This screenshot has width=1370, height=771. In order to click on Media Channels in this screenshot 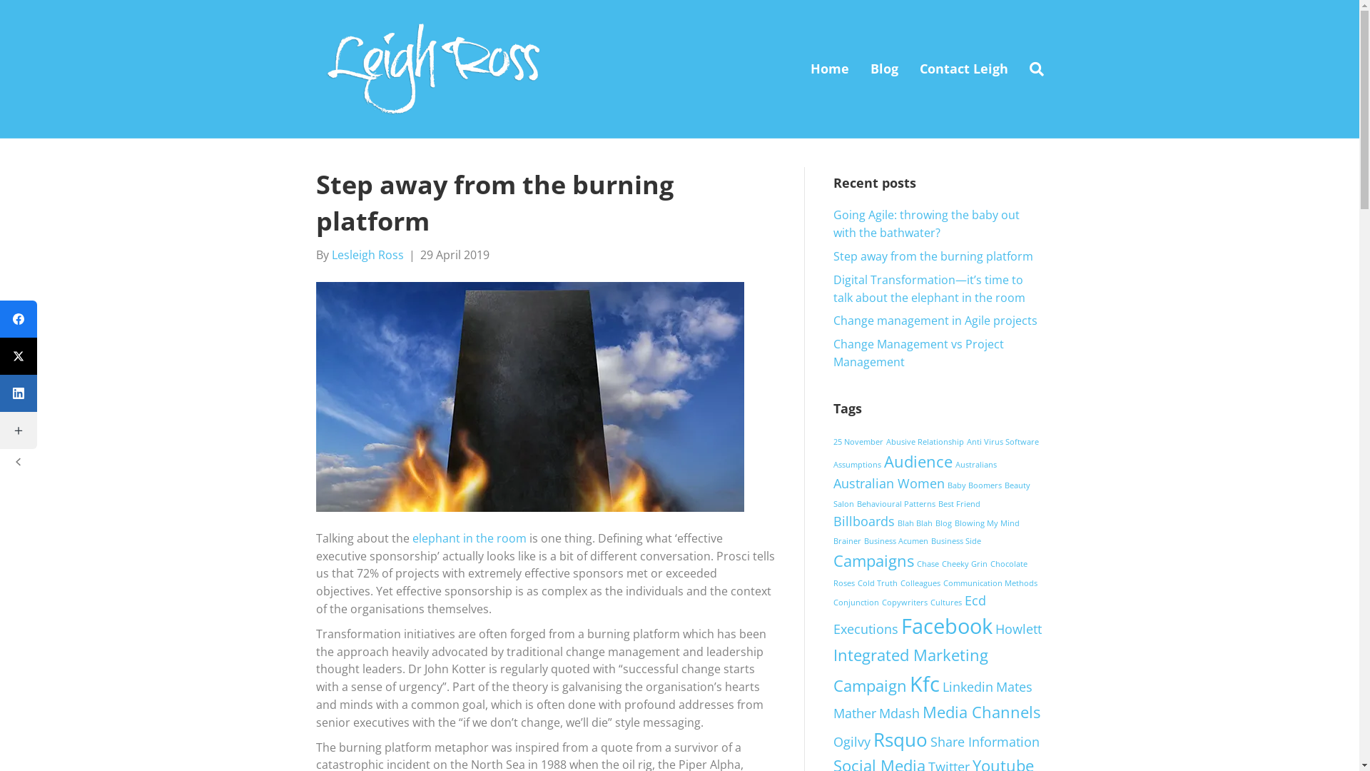, I will do `click(980, 712)`.